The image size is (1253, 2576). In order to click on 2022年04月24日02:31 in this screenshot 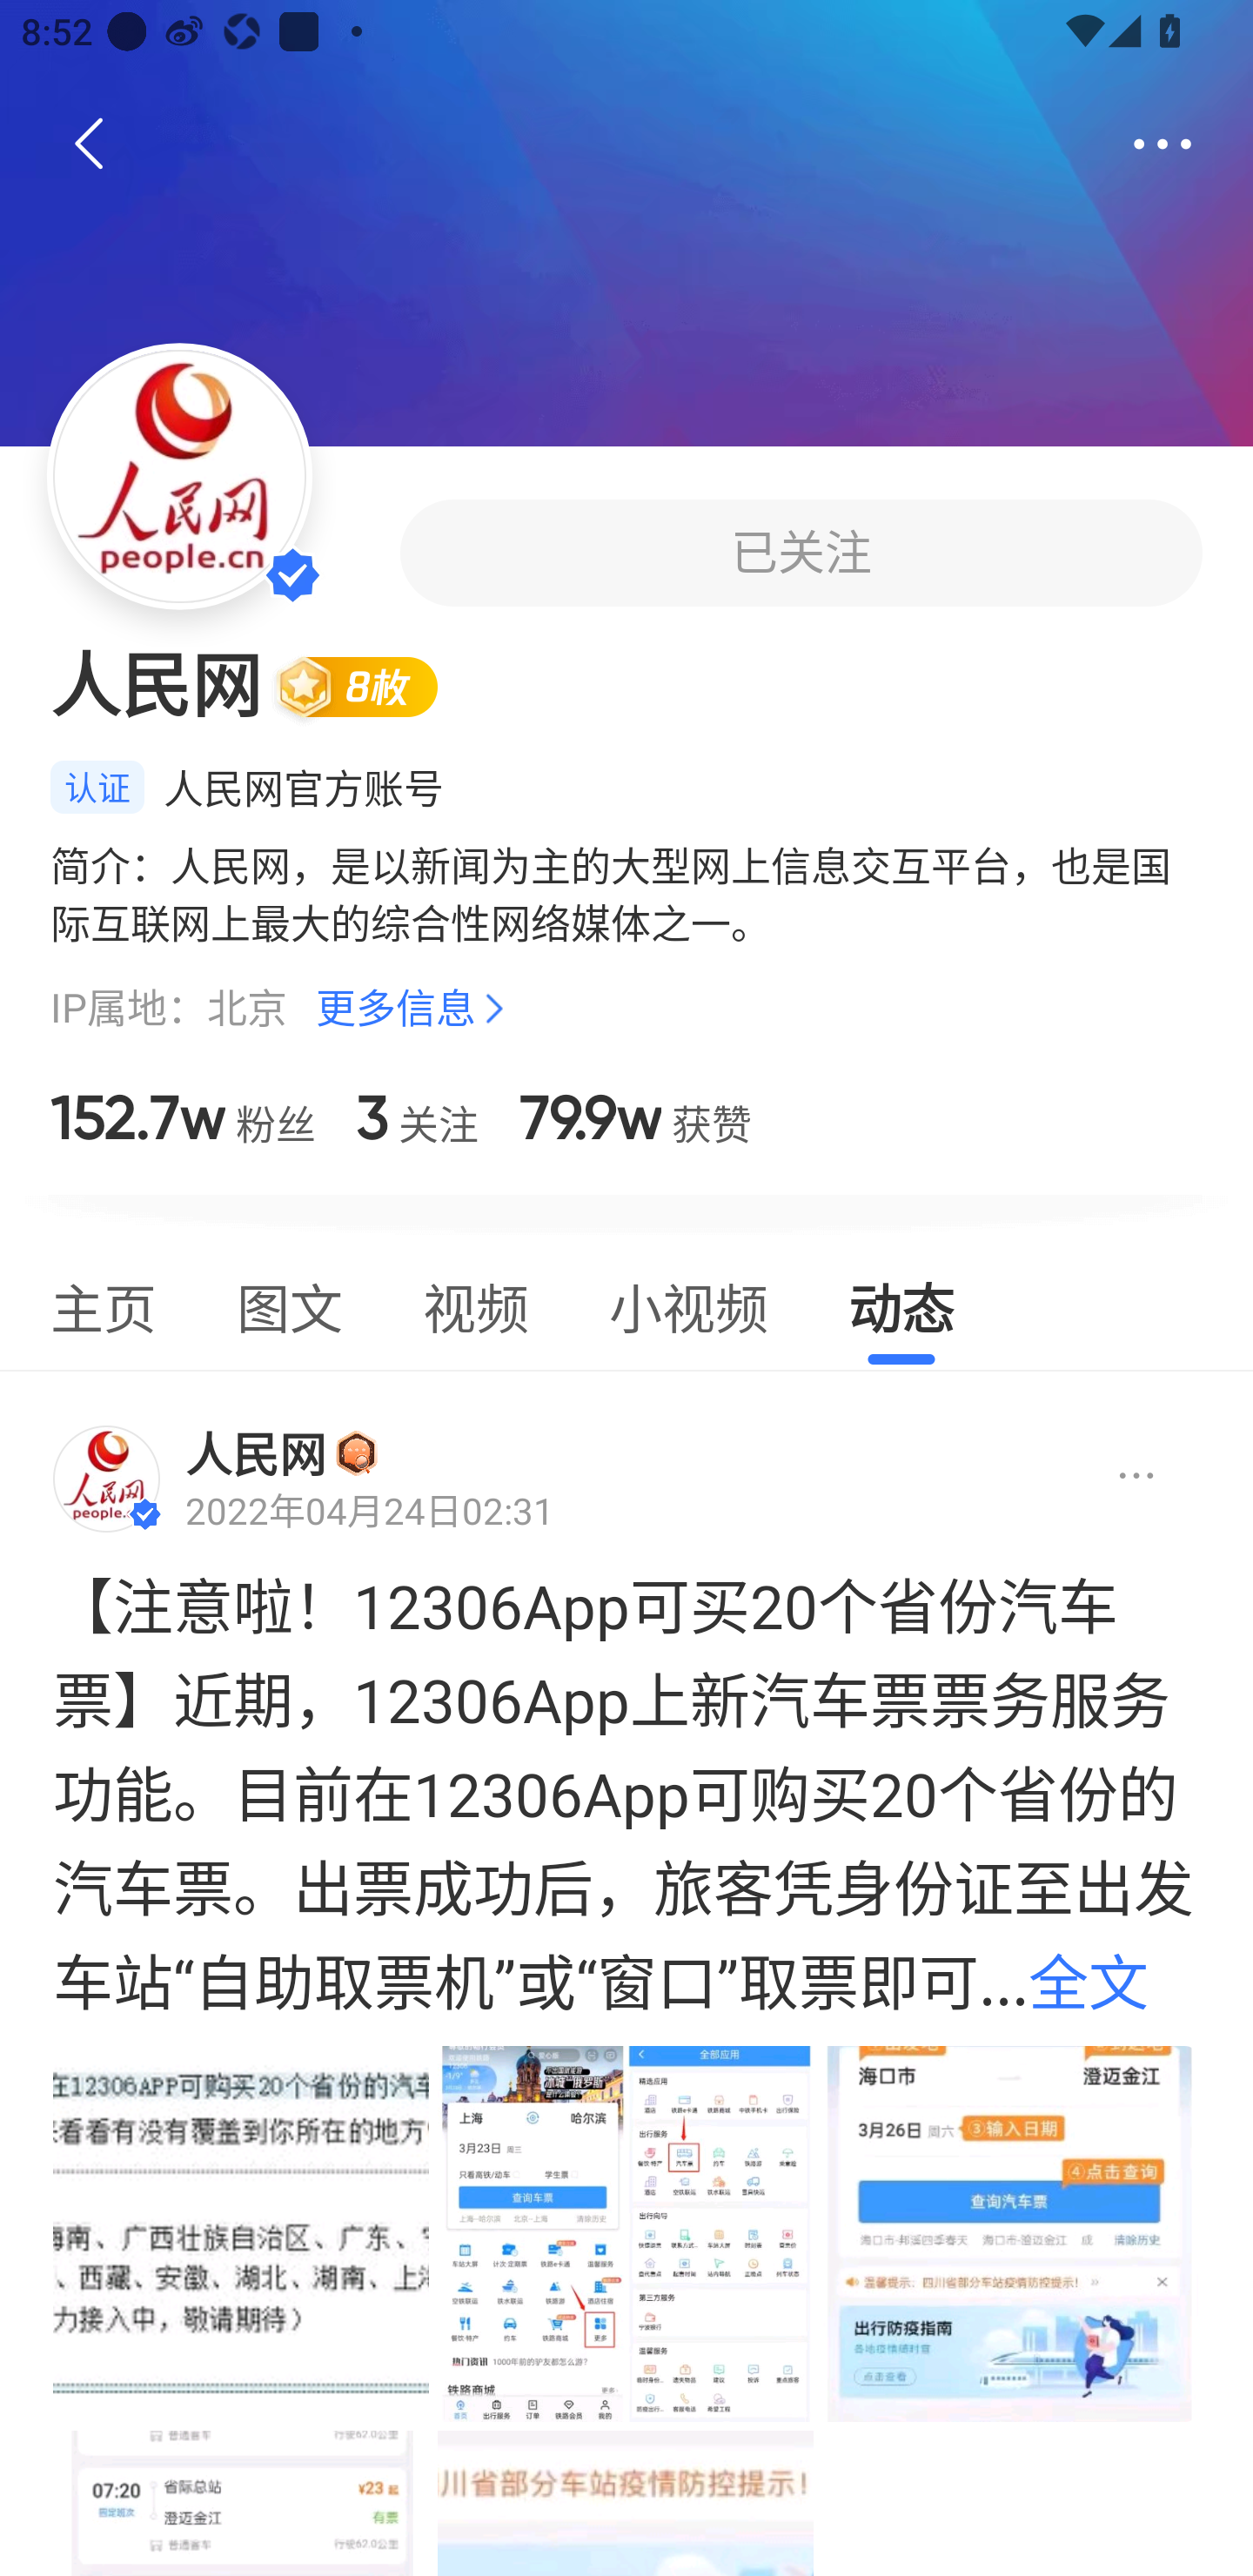, I will do `click(369, 1511)`.